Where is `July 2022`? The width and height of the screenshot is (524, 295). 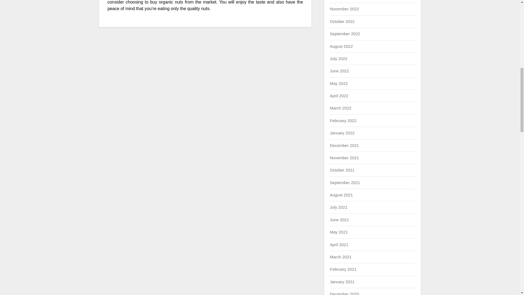 July 2022 is located at coordinates (338, 58).